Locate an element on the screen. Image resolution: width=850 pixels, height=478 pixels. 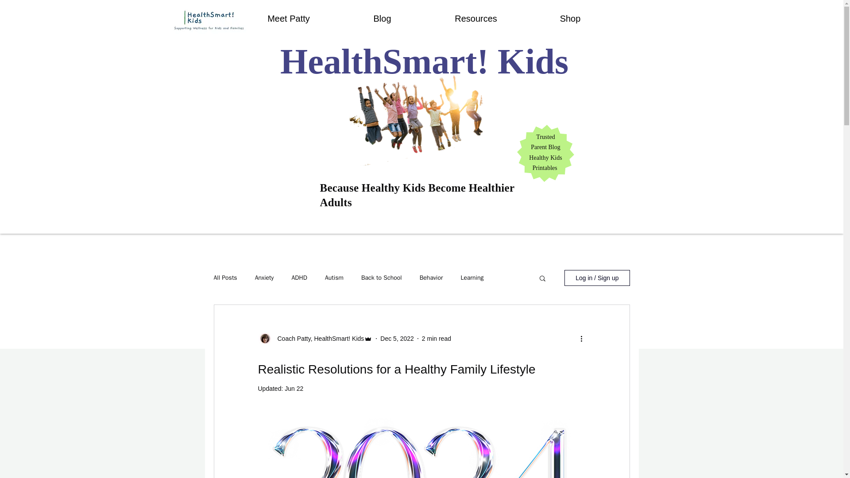
Anxiety is located at coordinates (264, 278).